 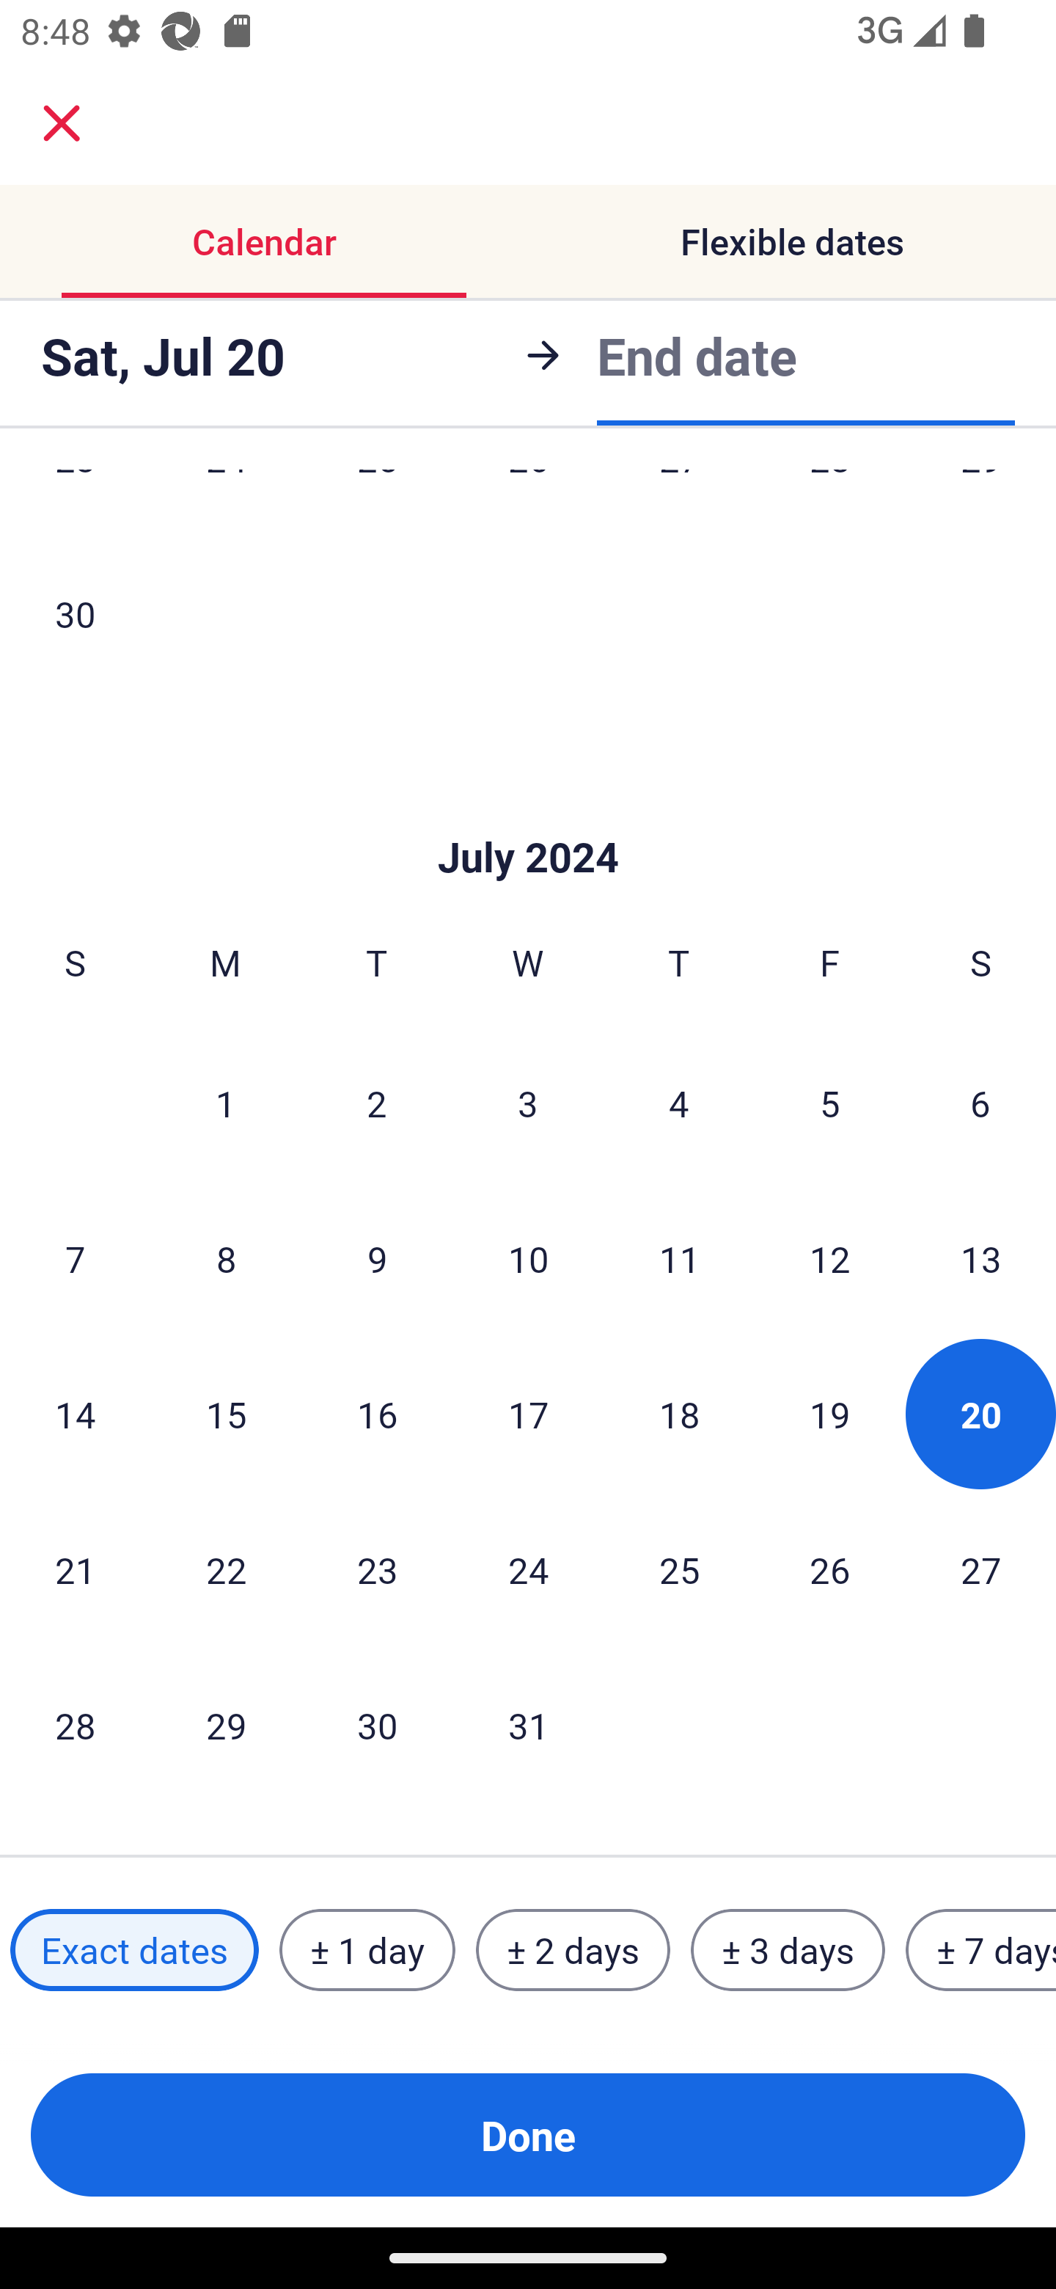 I want to click on 1 Monday, July 1, 2024, so click(x=225, y=1103).